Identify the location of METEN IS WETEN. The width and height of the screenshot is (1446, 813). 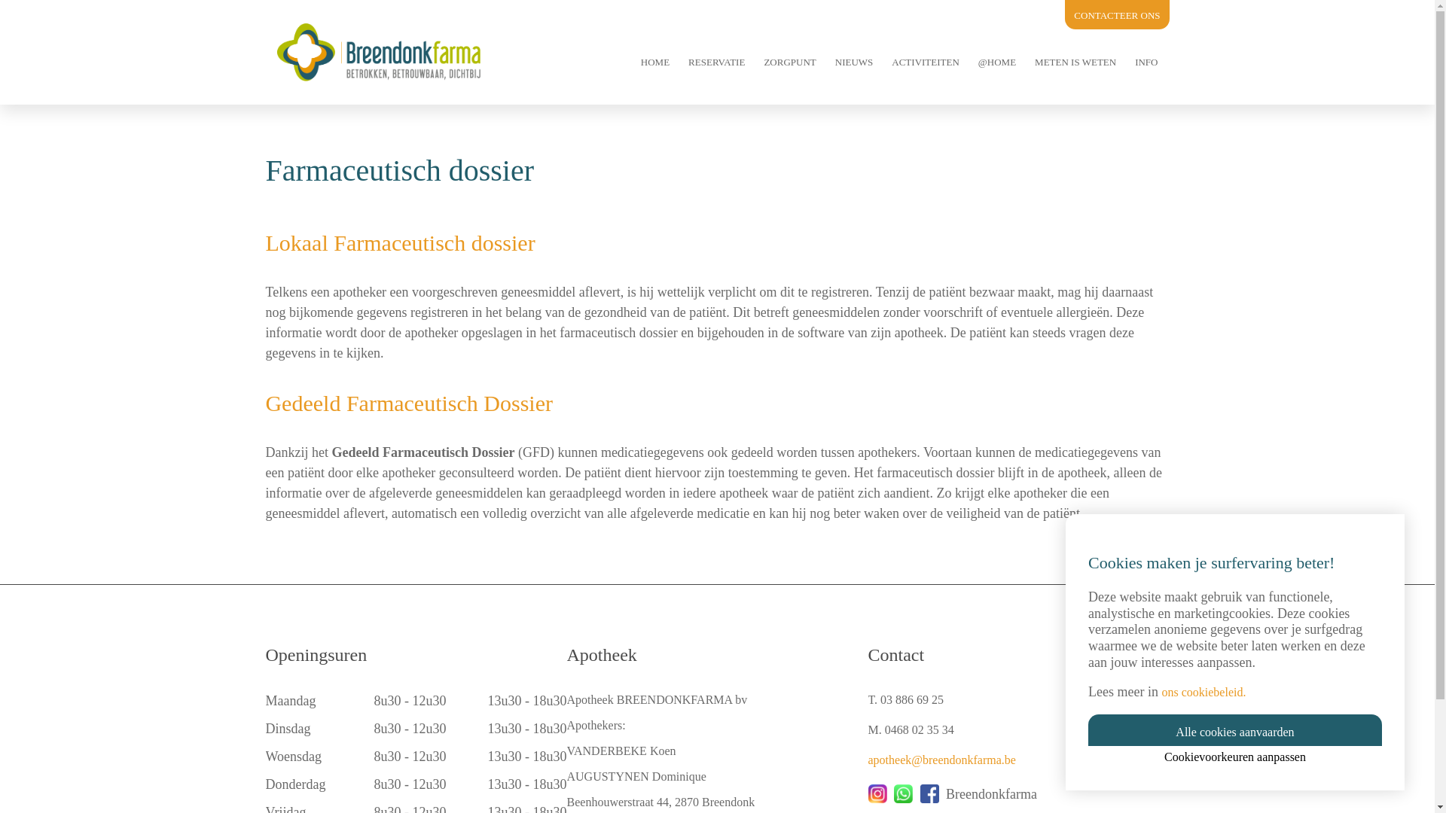
(1075, 62).